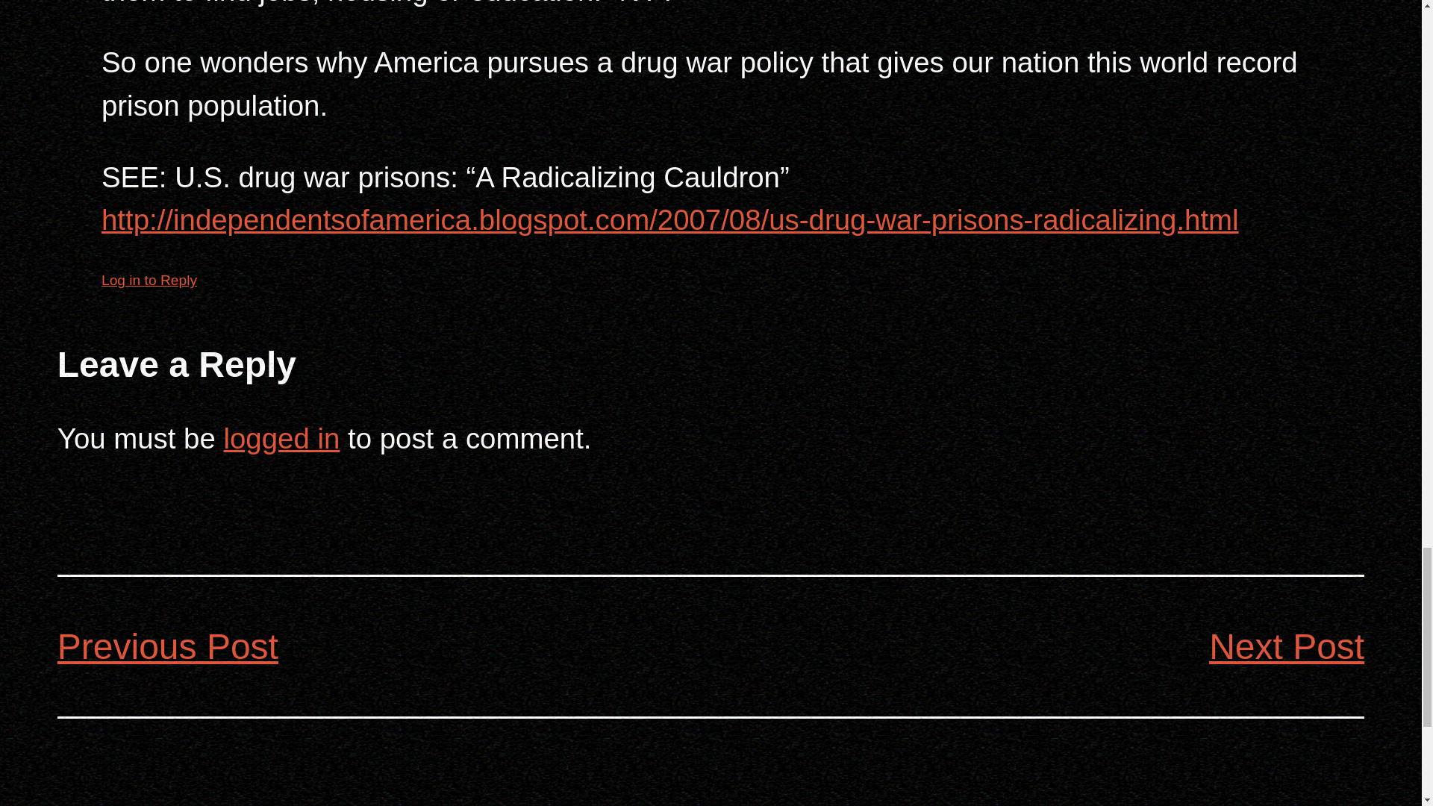 The width and height of the screenshot is (1433, 806). Describe the element at coordinates (149, 280) in the screenshot. I see `Log in to Reply` at that location.